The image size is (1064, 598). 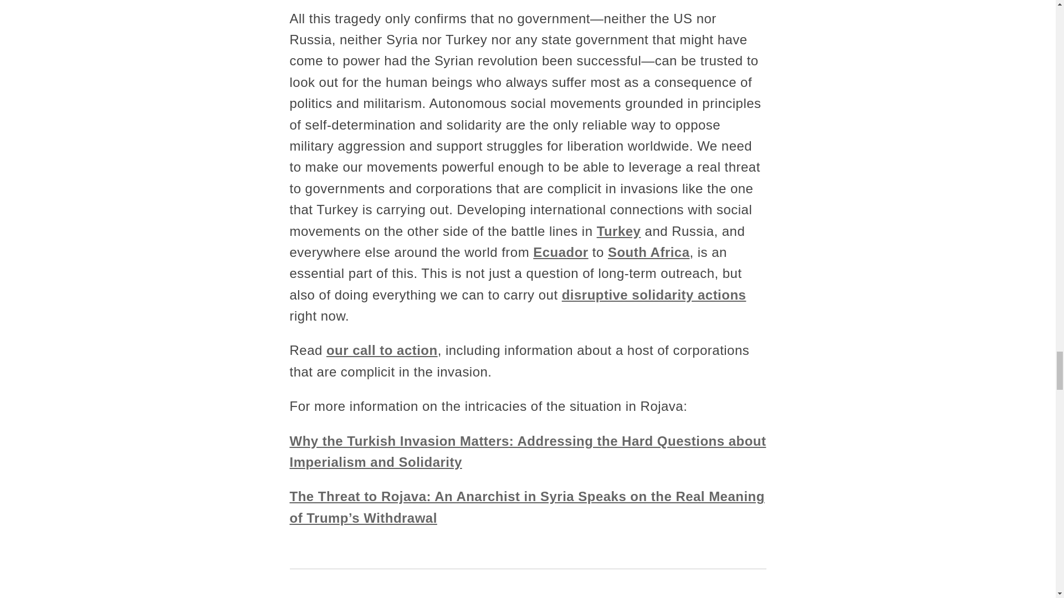 I want to click on our call to action, so click(x=382, y=350).